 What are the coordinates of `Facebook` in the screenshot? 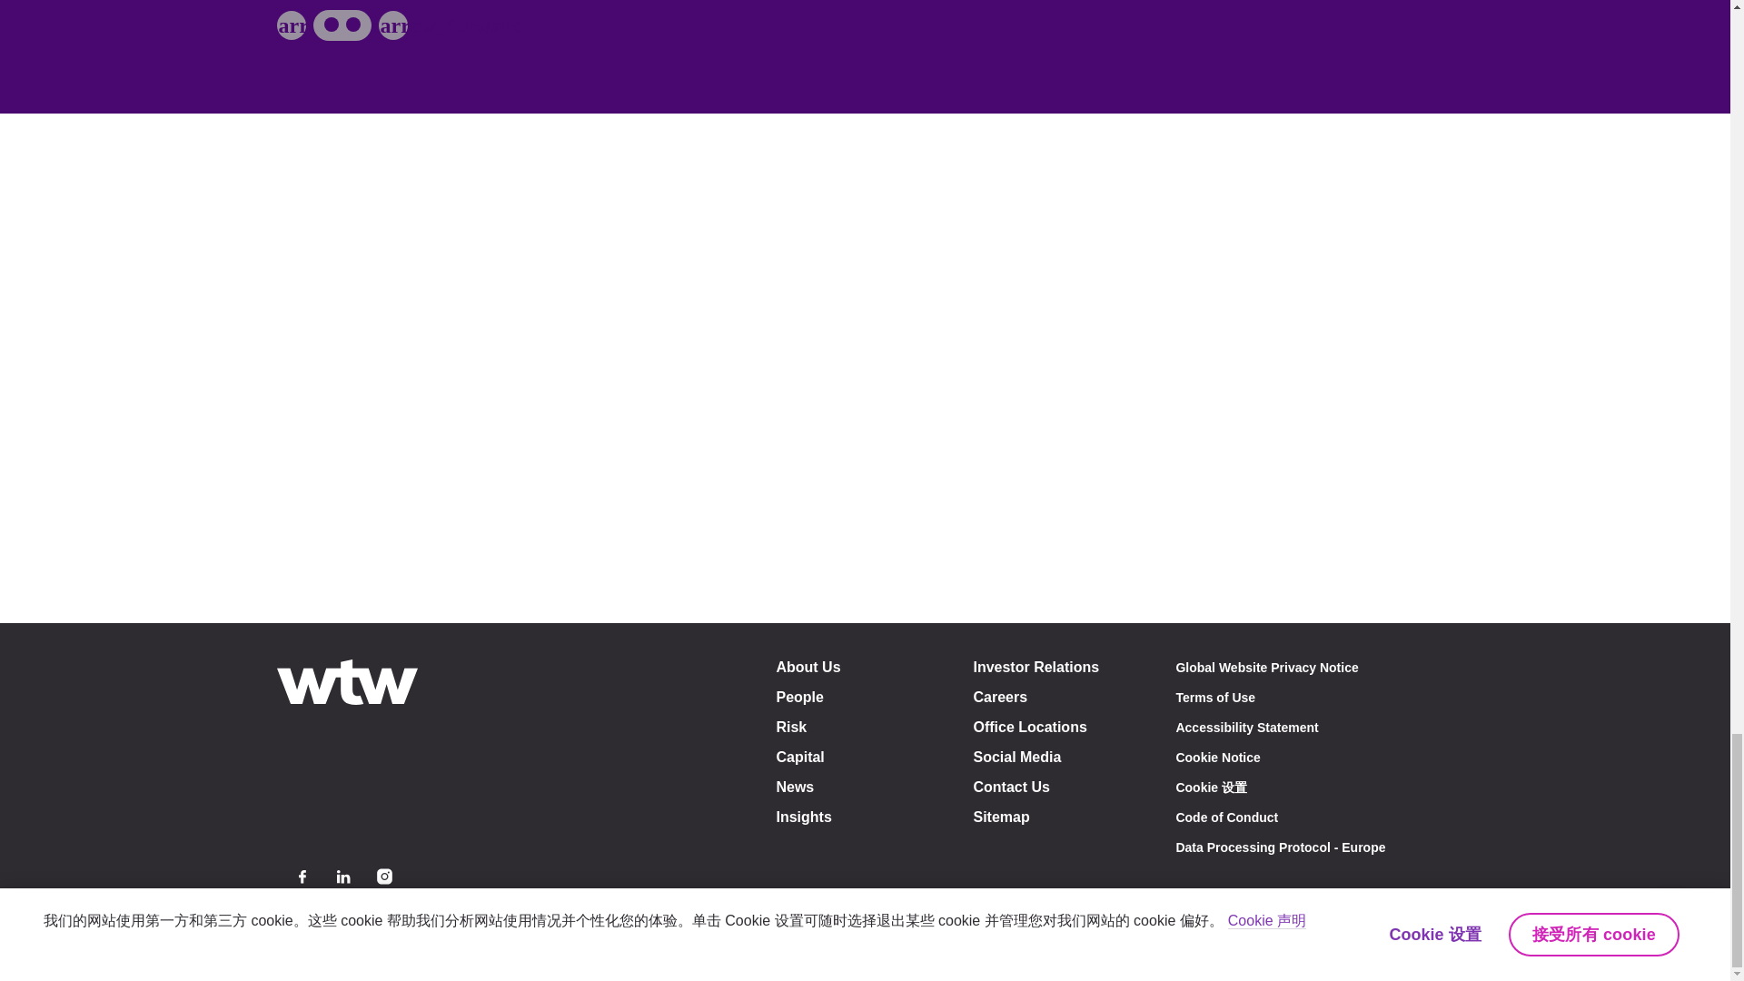 It's located at (302, 877).